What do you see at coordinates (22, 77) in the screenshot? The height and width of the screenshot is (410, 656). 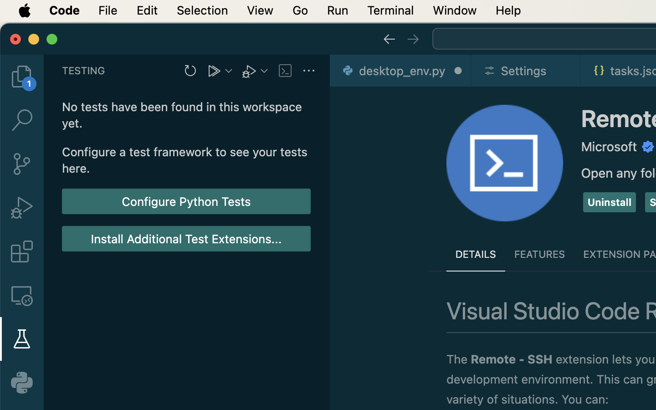 I see `0 ` at bounding box center [22, 77].